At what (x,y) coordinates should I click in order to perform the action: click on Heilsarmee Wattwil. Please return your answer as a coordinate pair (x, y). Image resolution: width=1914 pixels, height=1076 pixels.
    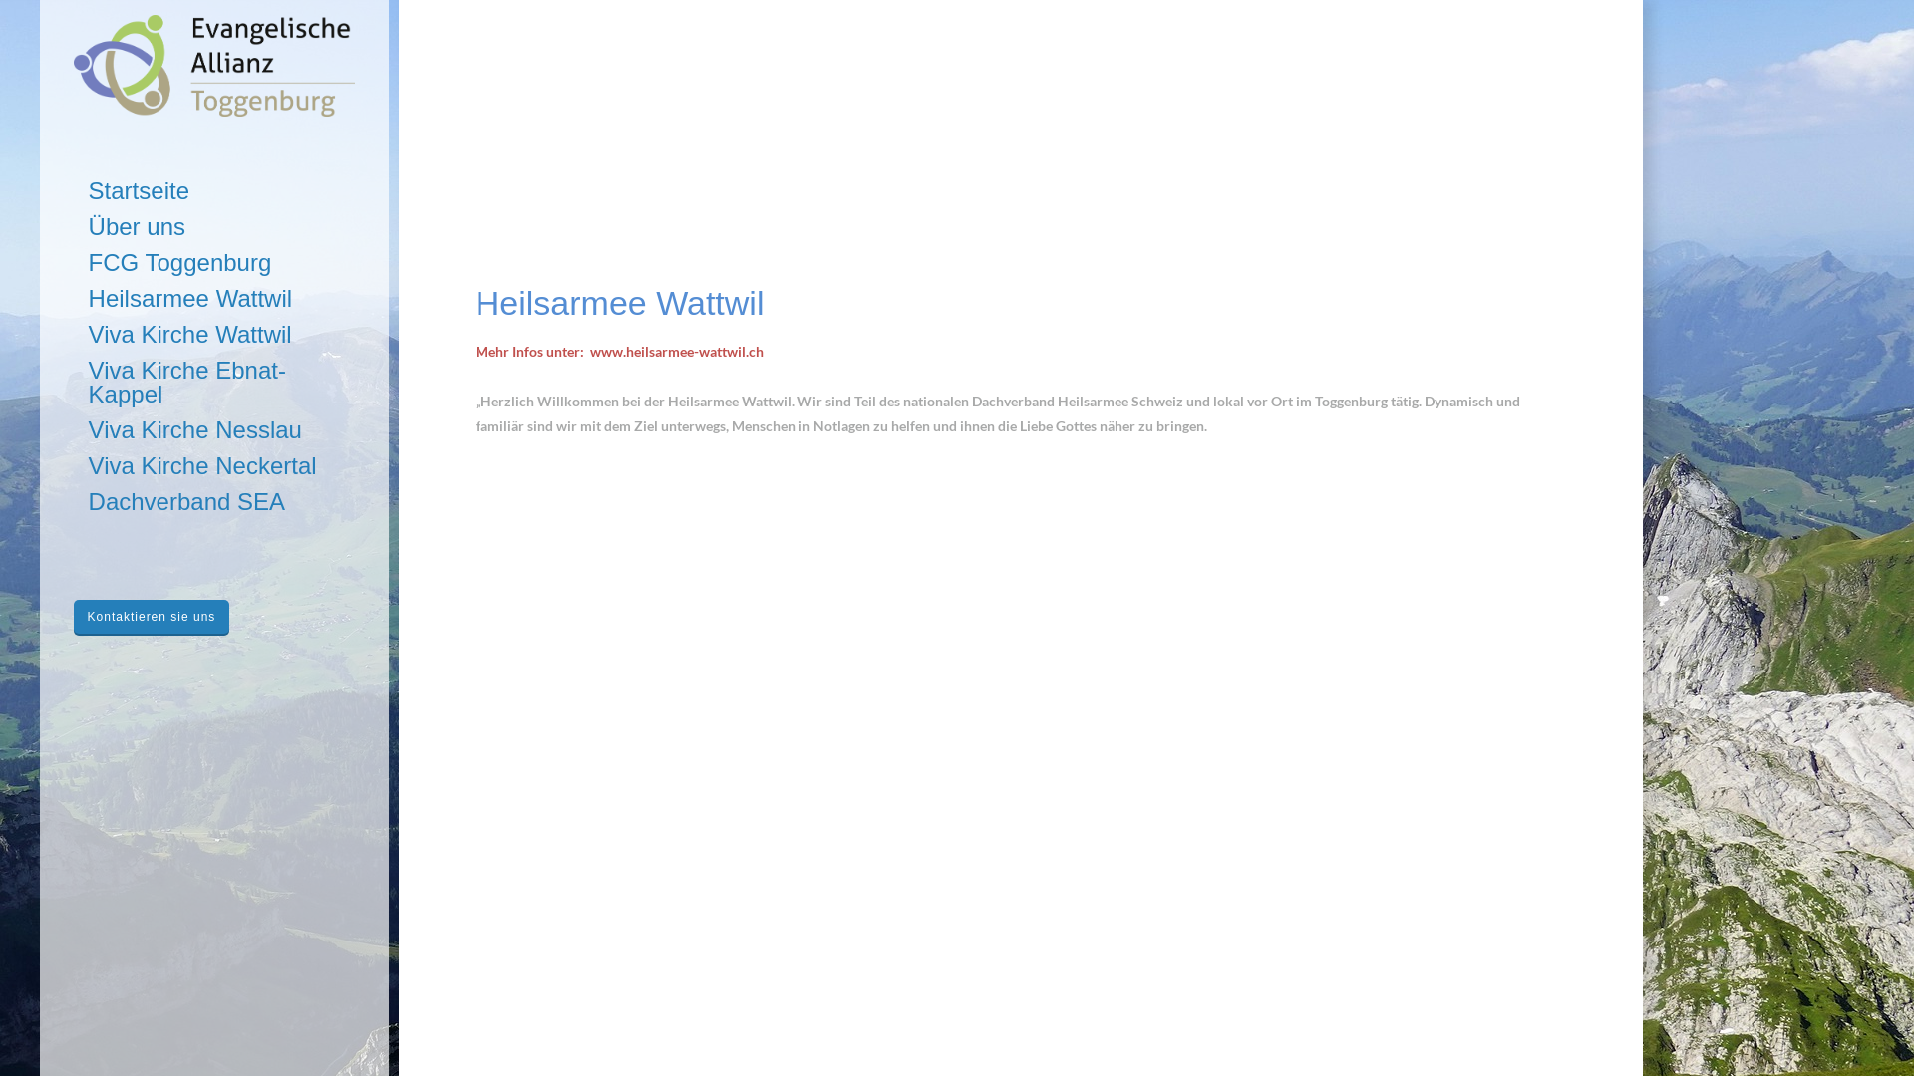
    Looking at the image, I should click on (215, 300).